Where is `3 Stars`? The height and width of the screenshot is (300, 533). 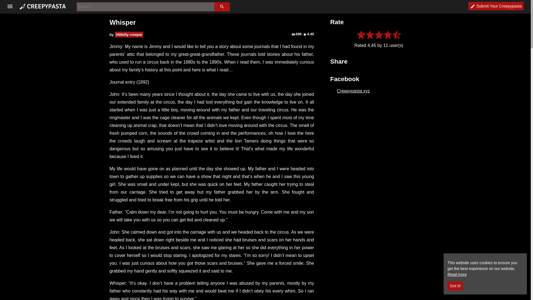
3 Stars is located at coordinates (379, 35).